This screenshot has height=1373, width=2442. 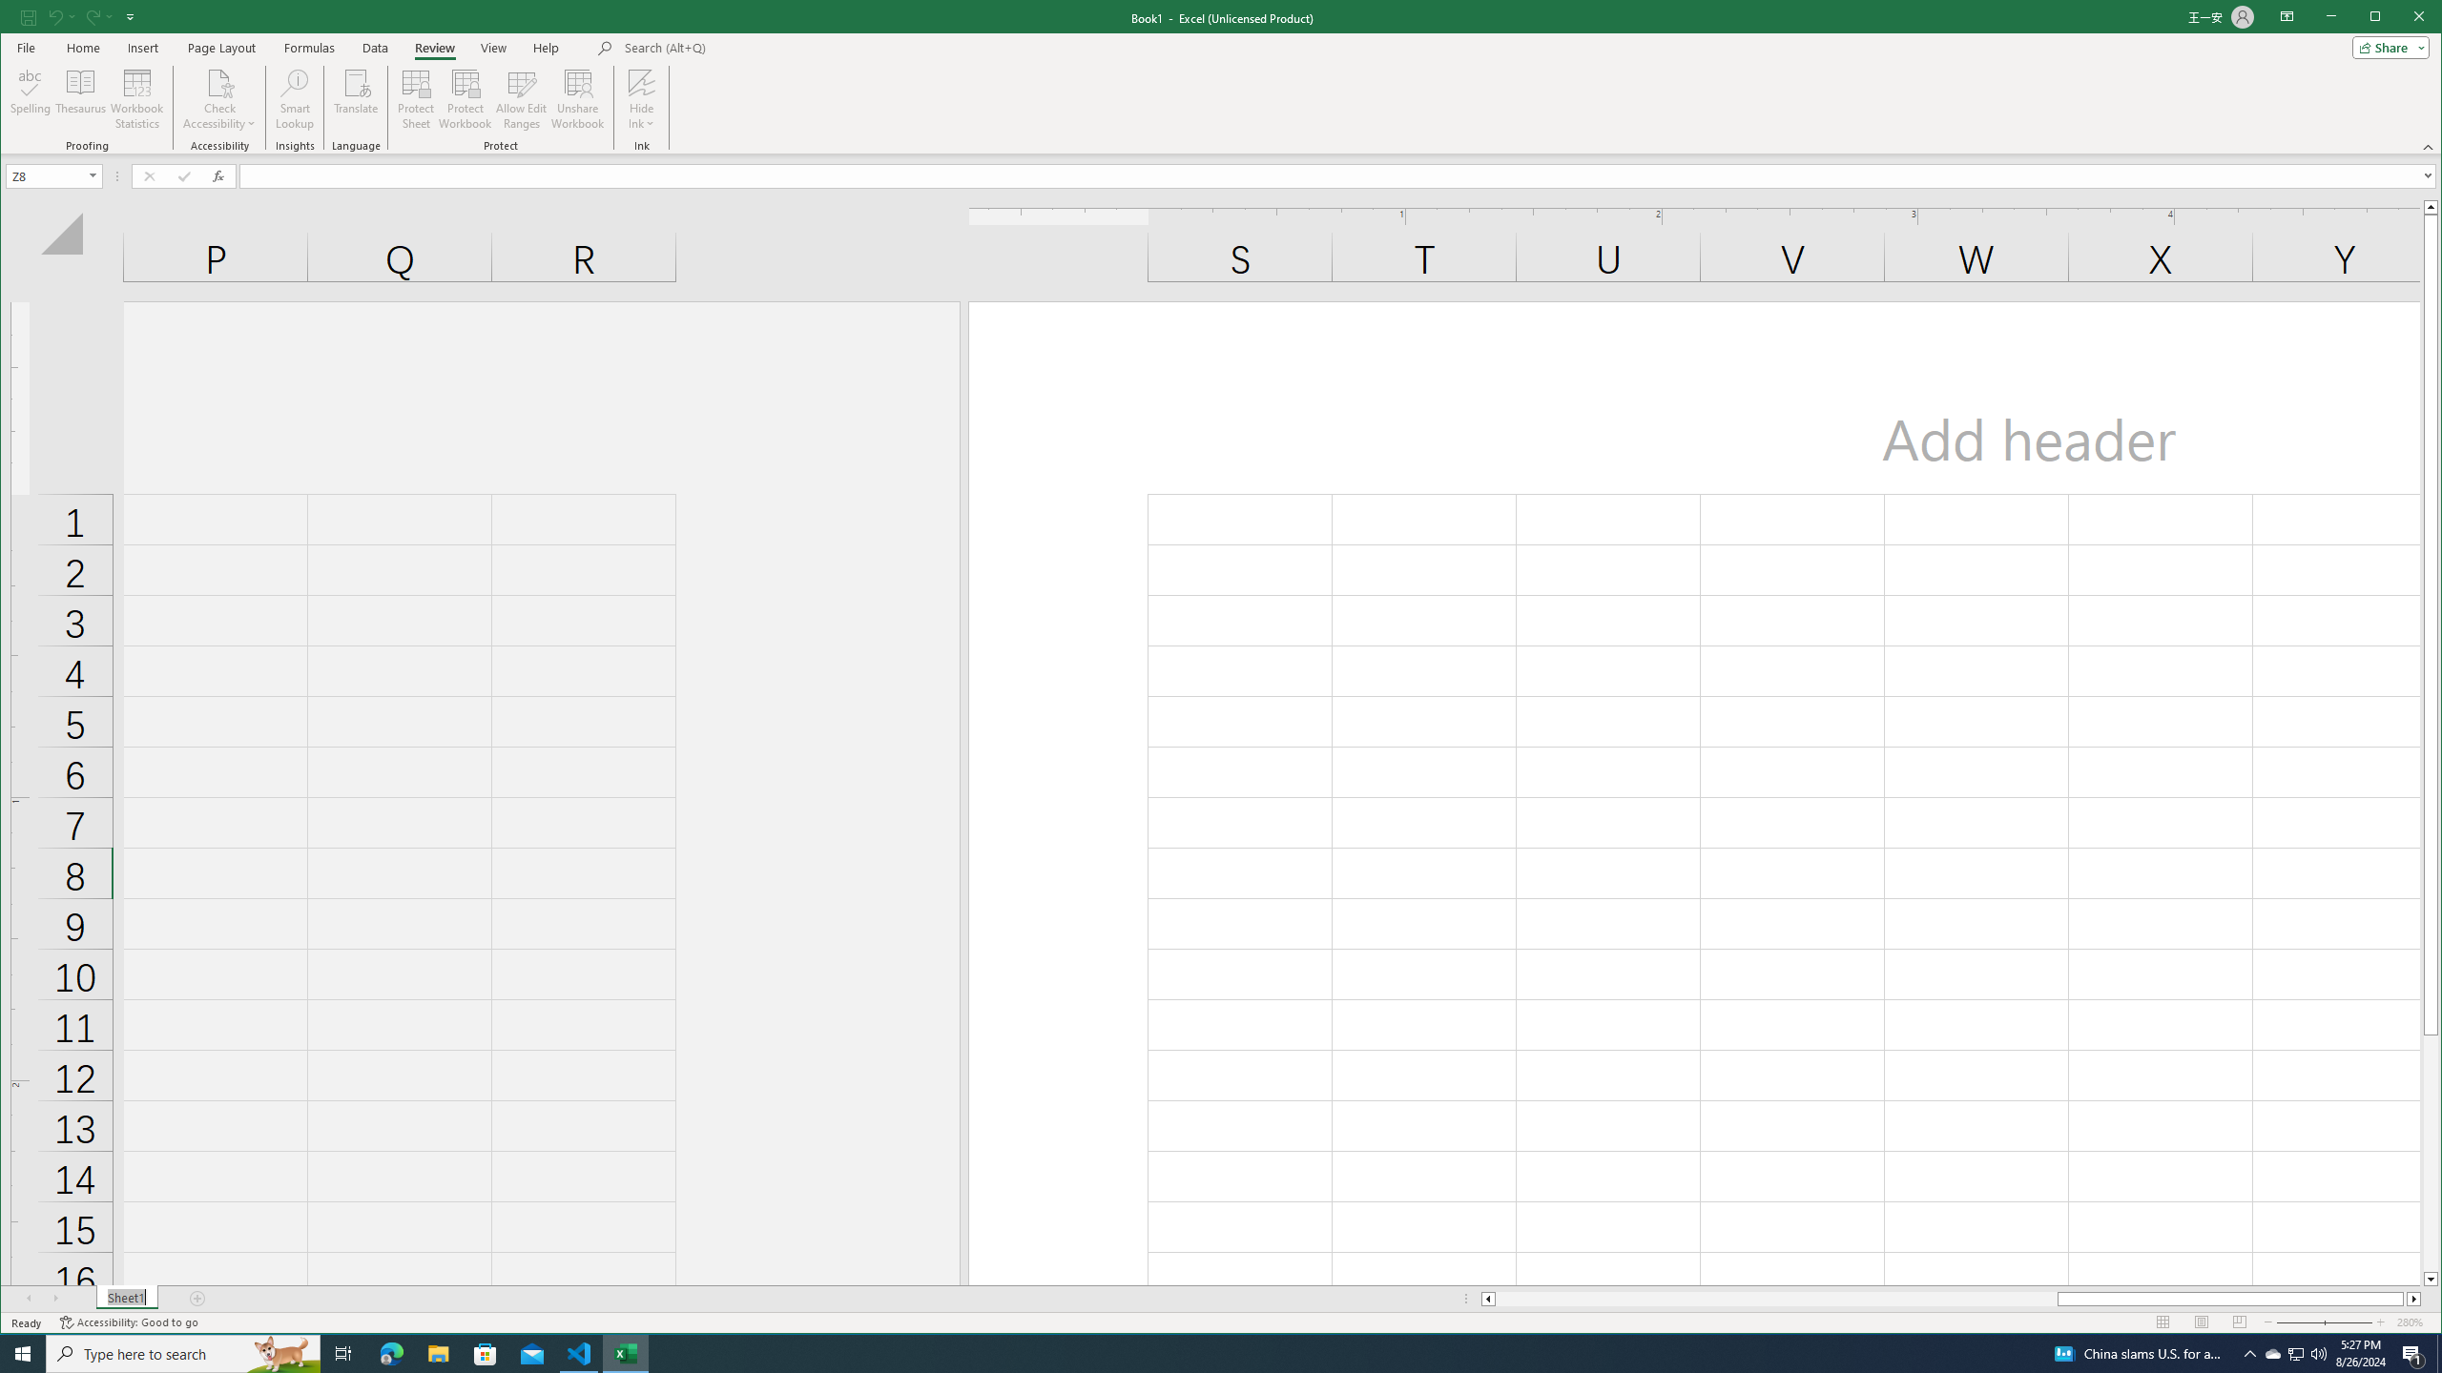 What do you see at coordinates (1951, 1299) in the screenshot?
I see `Class: NetUIScrollBar` at bounding box center [1951, 1299].